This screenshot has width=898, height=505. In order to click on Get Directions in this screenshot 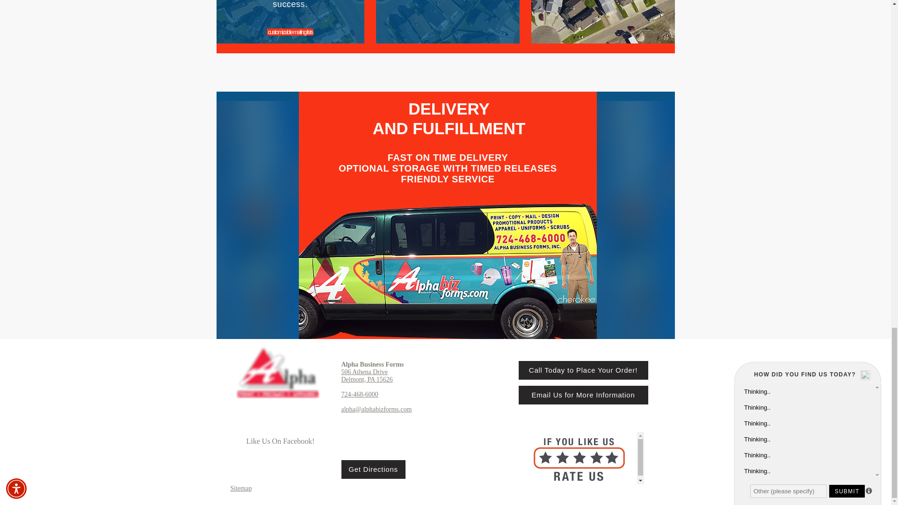, I will do `click(373, 469)`.